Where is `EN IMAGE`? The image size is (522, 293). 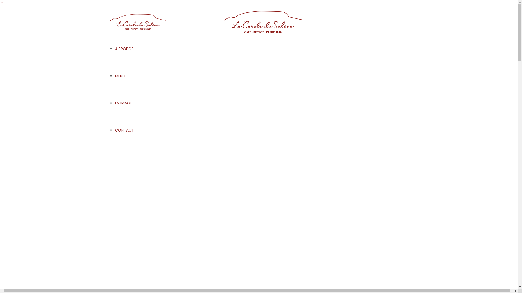
EN IMAGE is located at coordinates (123, 103).